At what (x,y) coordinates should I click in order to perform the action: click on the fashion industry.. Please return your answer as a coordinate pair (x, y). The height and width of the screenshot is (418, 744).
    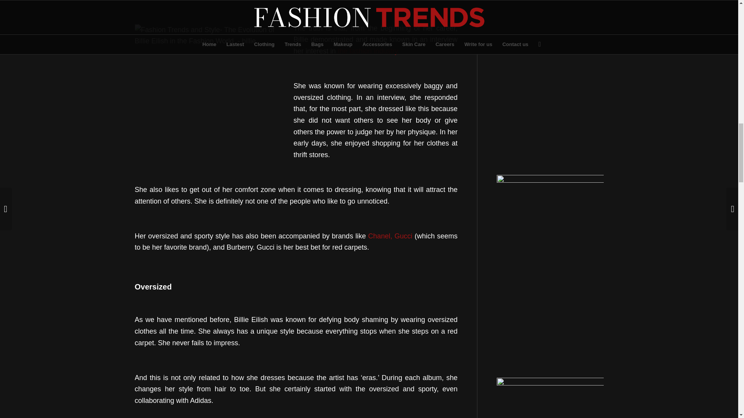
    Looking at the image, I should click on (369, 51).